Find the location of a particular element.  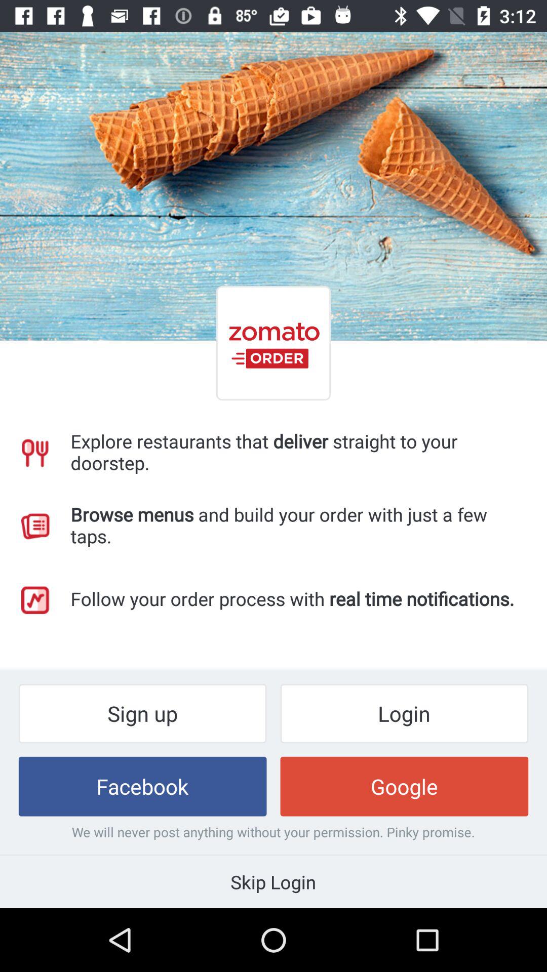

turn off the item next to google icon is located at coordinates (142, 786).